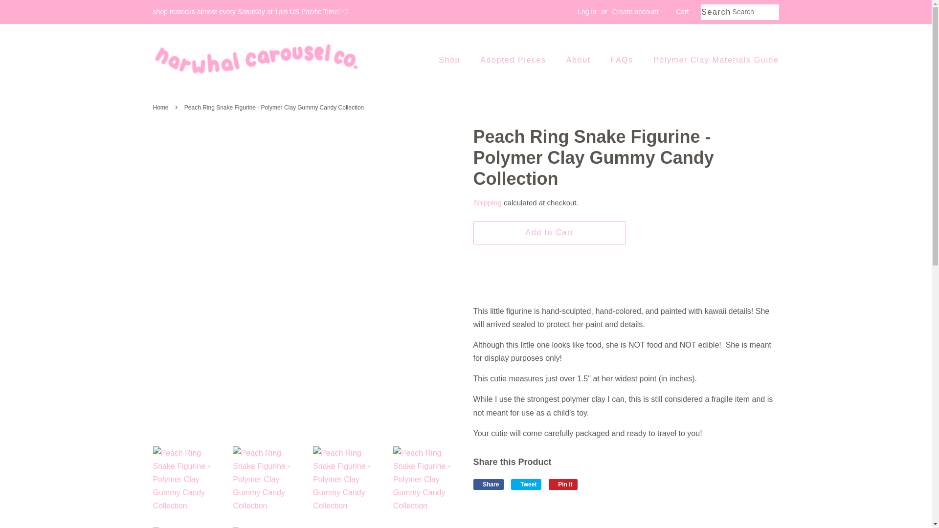  What do you see at coordinates (526, 484) in the screenshot?
I see `Tweet on Twitter` at bounding box center [526, 484].